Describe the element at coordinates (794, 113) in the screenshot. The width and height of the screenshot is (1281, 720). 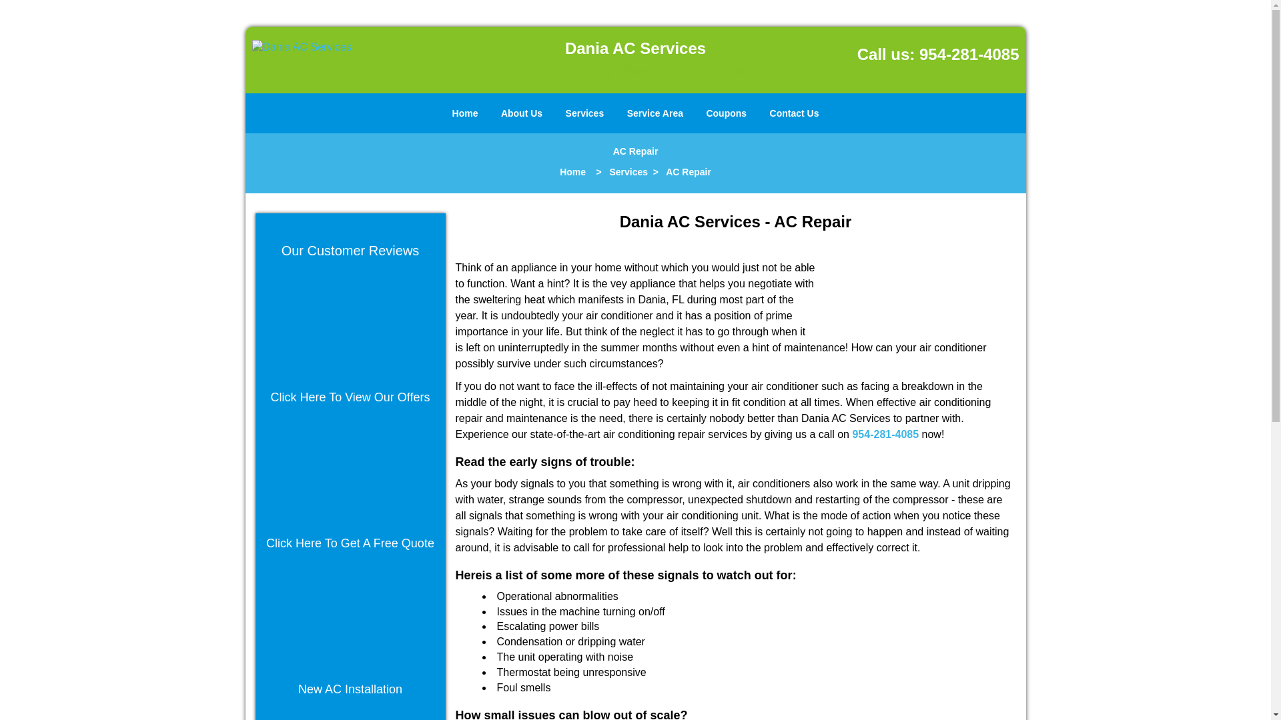
I see `Contact Us` at that location.